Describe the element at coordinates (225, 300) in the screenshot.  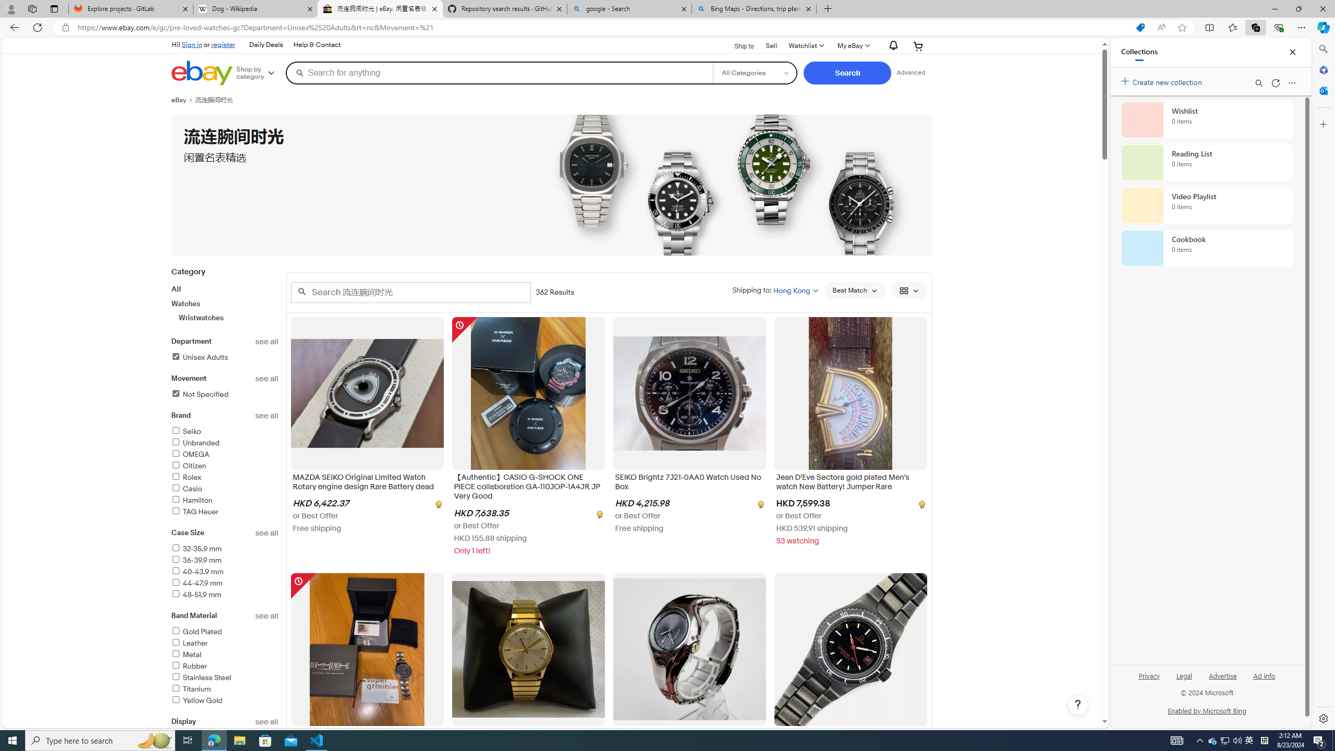
I see `CategoryAllWatchesWristwatches` at that location.